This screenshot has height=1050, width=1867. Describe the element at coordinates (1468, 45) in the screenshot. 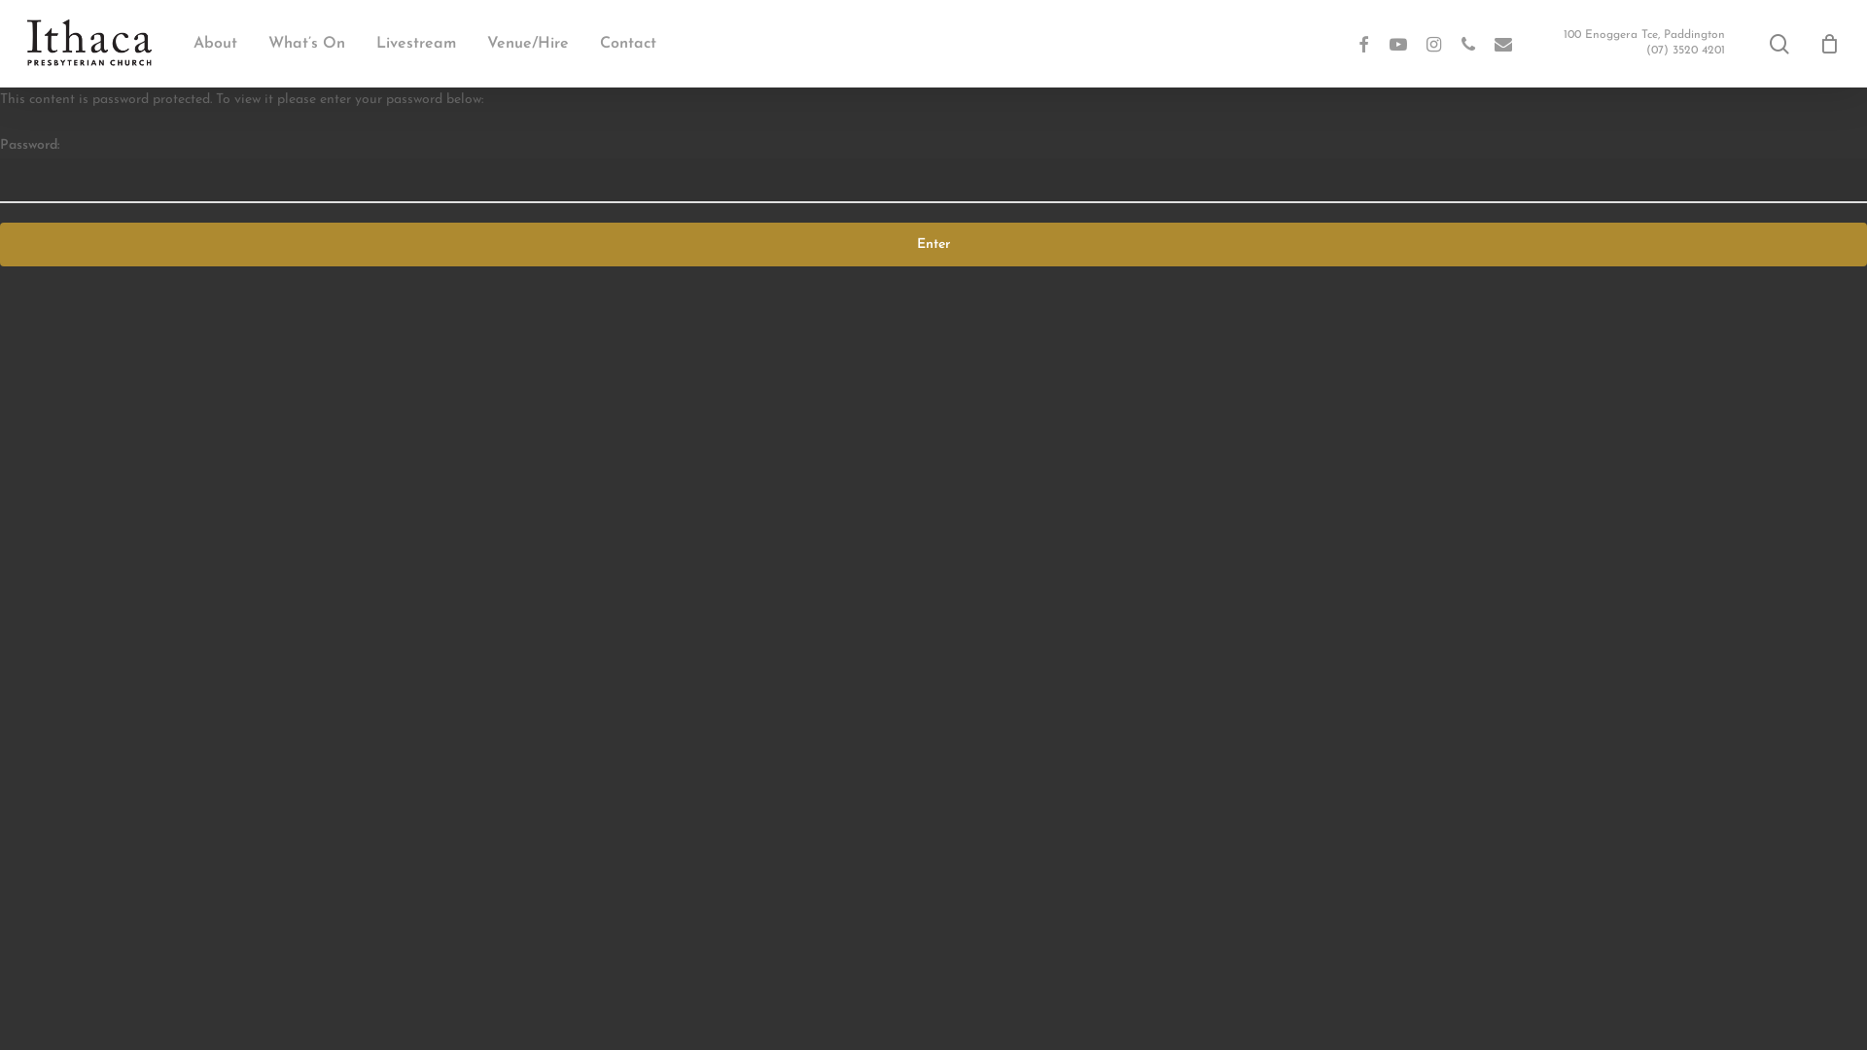

I see `Phone` at that location.